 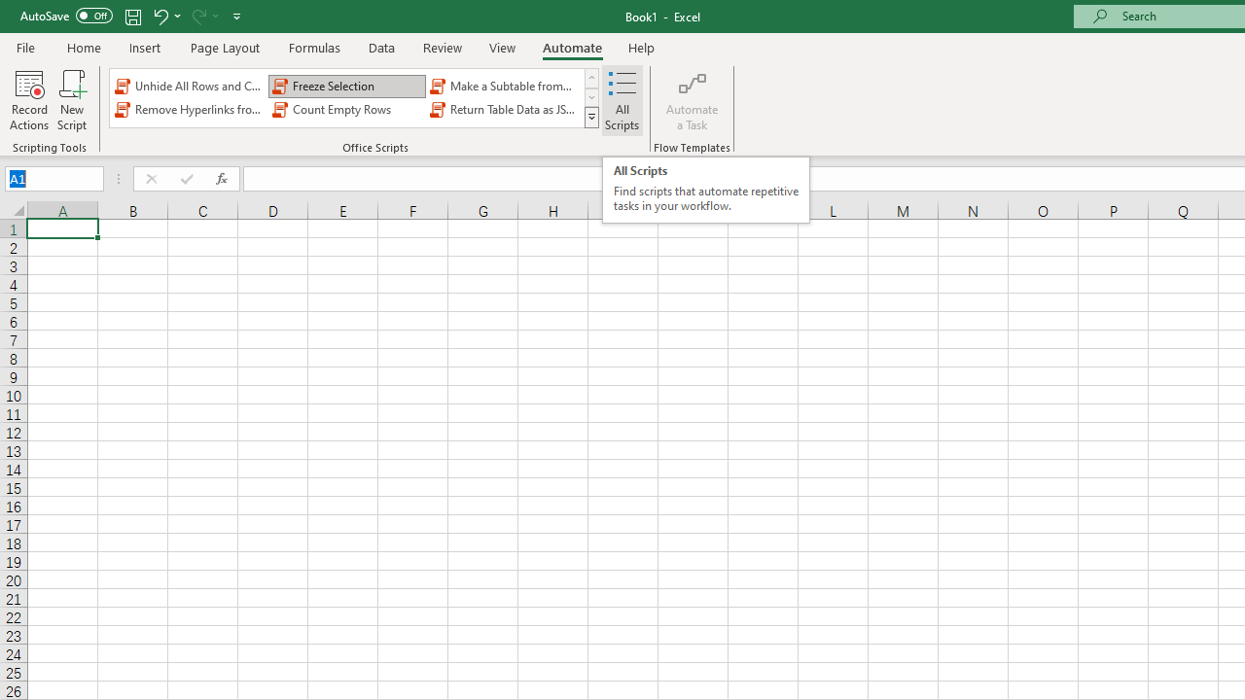 I want to click on Open, so click(x=93, y=179).